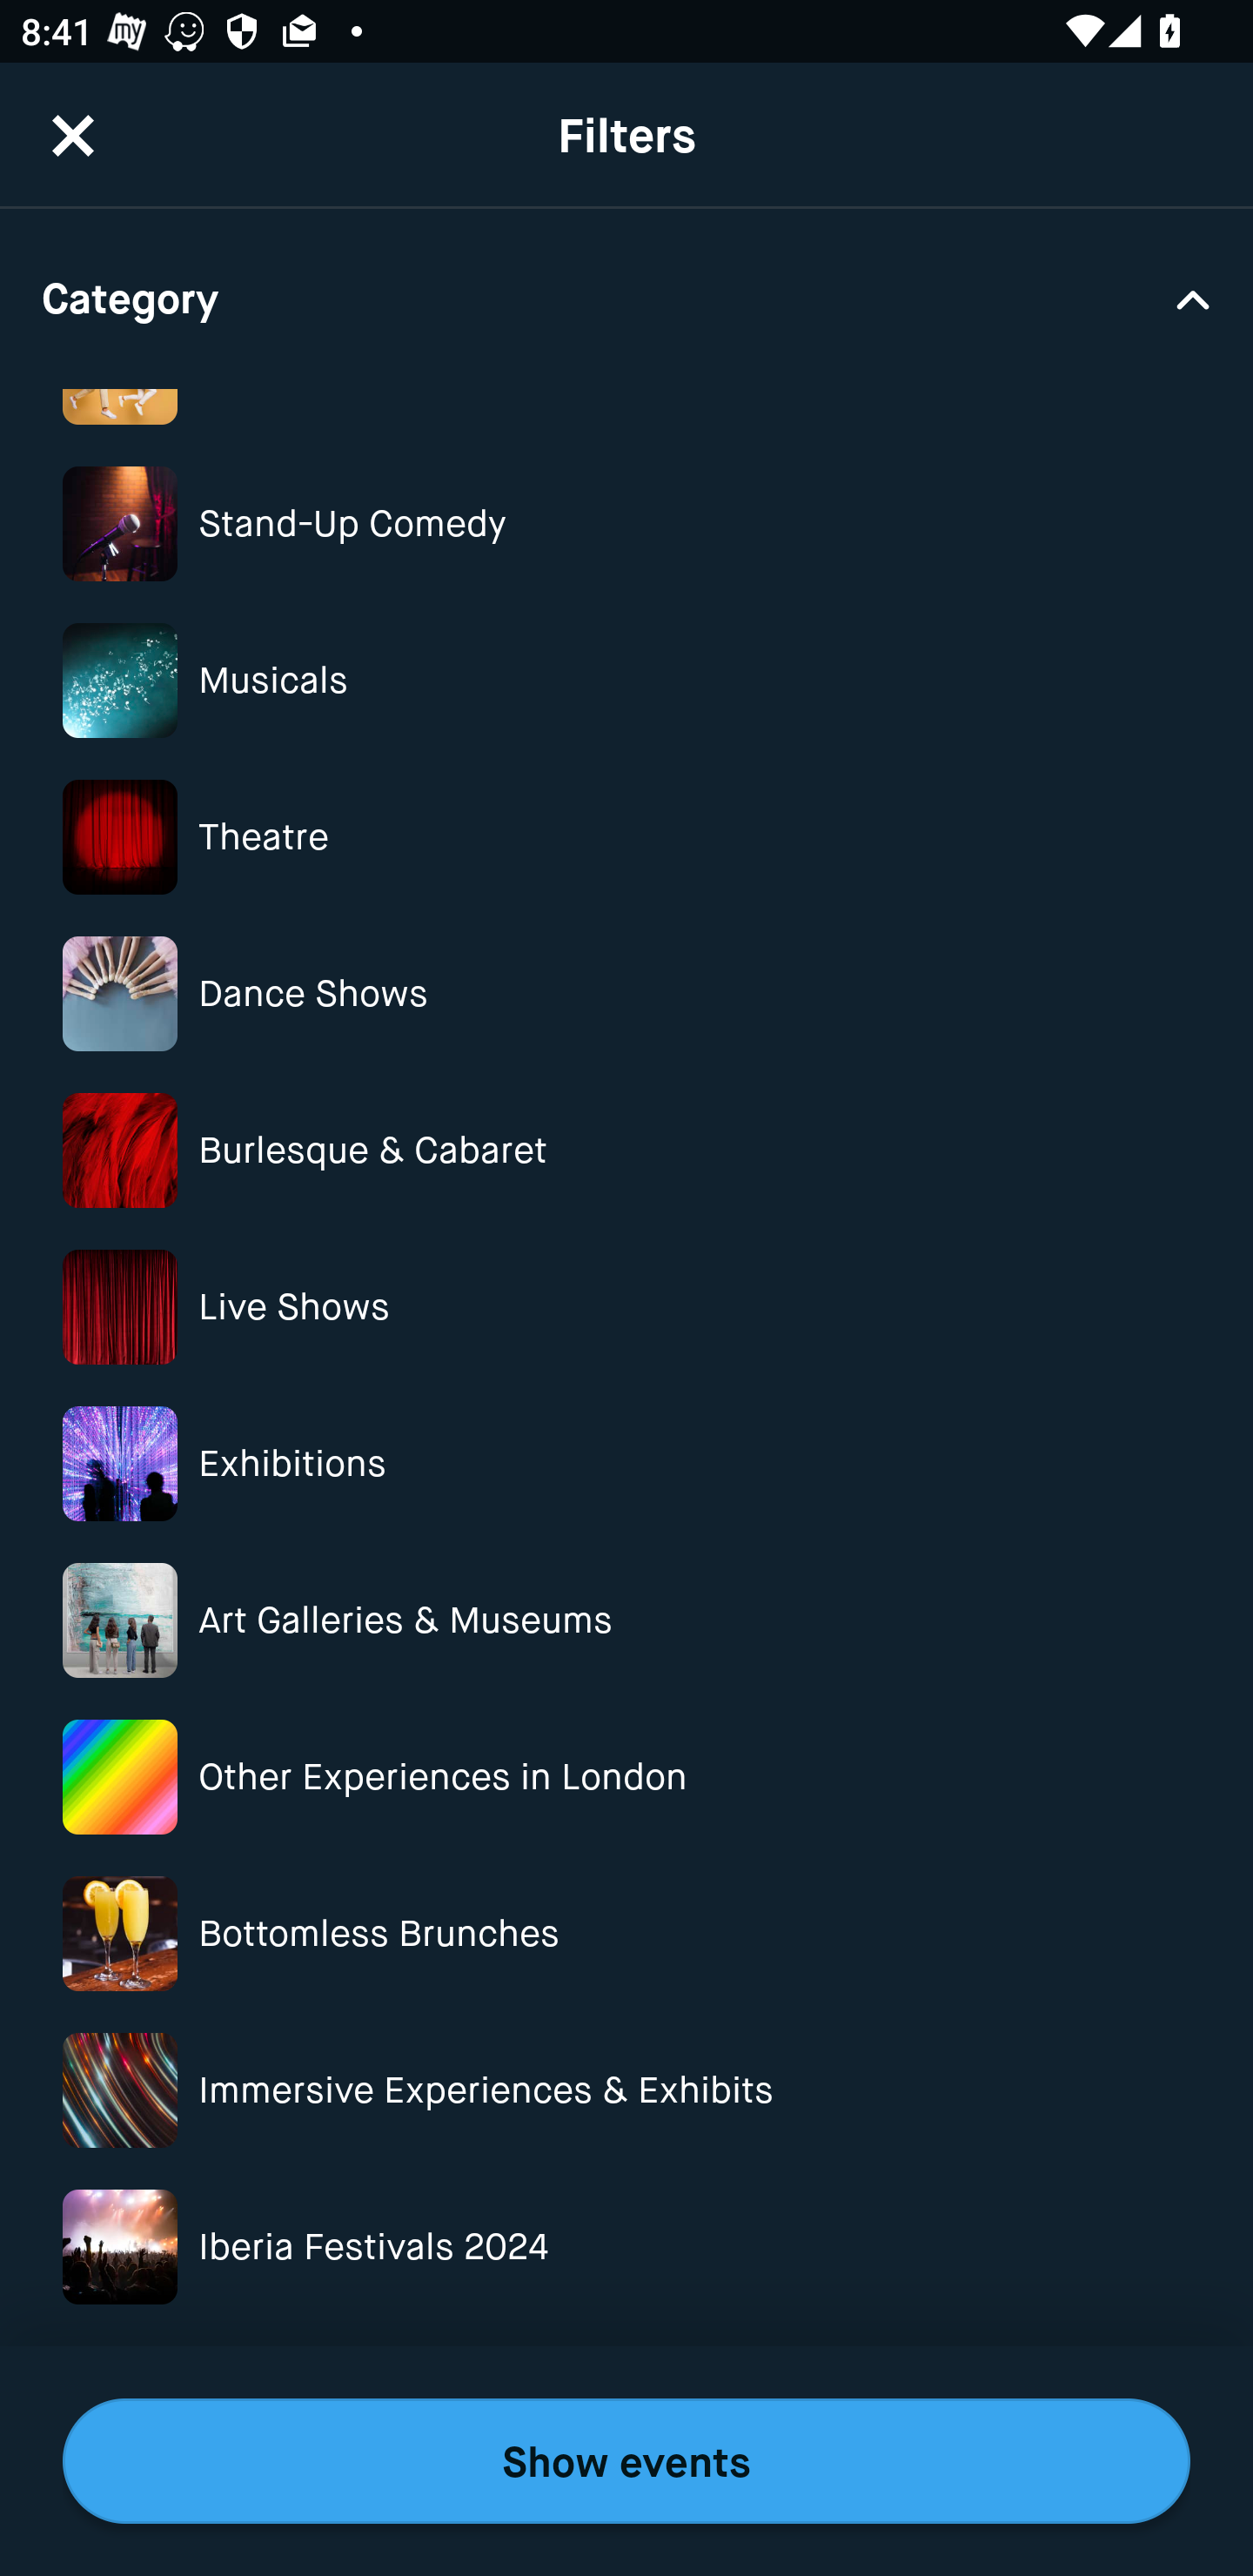 This screenshot has width=1253, height=2576. What do you see at coordinates (626, 2461) in the screenshot?
I see `Show events` at bounding box center [626, 2461].